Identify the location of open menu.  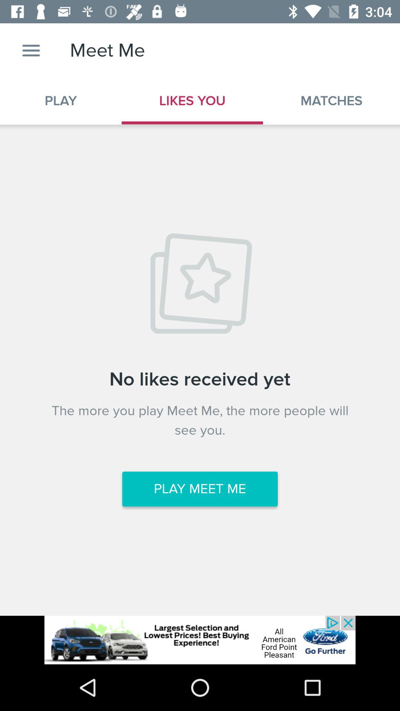
(31, 50).